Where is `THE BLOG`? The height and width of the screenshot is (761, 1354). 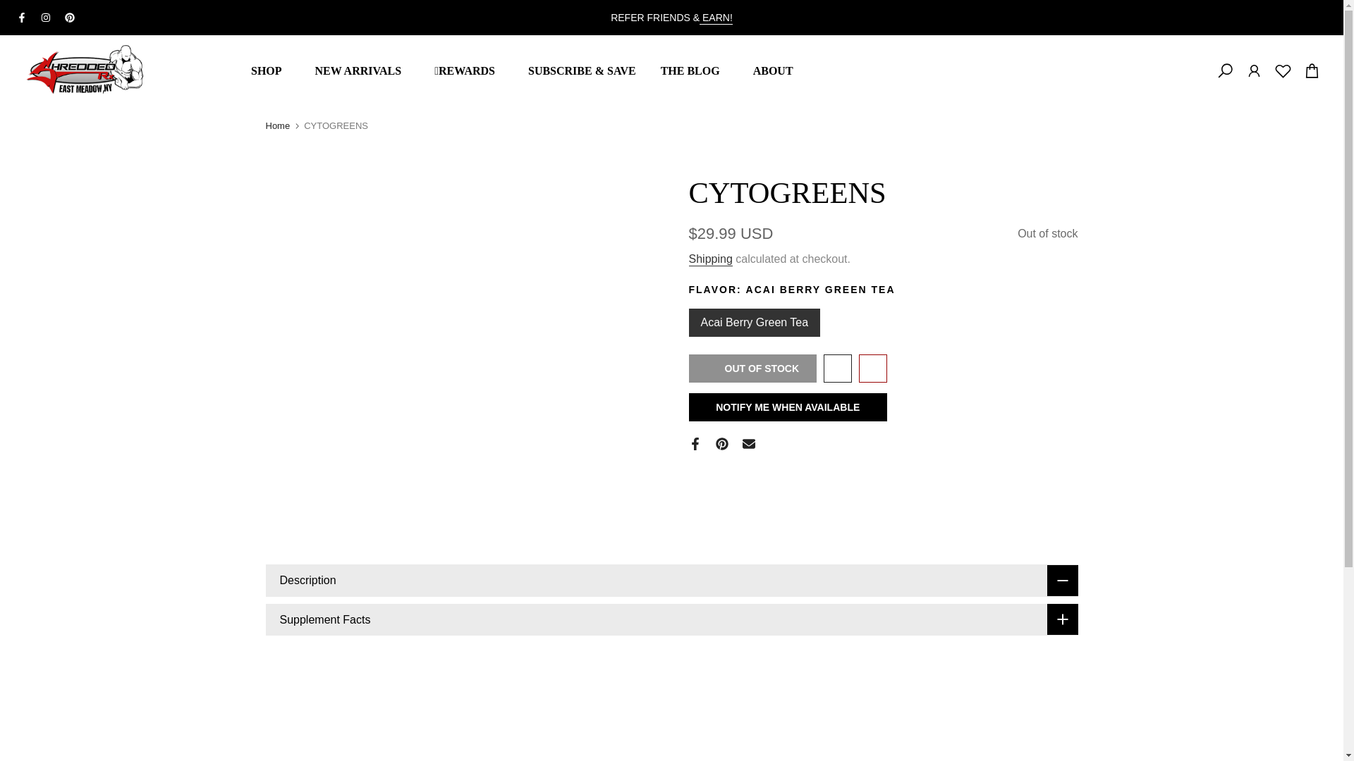 THE BLOG is located at coordinates (694, 70).